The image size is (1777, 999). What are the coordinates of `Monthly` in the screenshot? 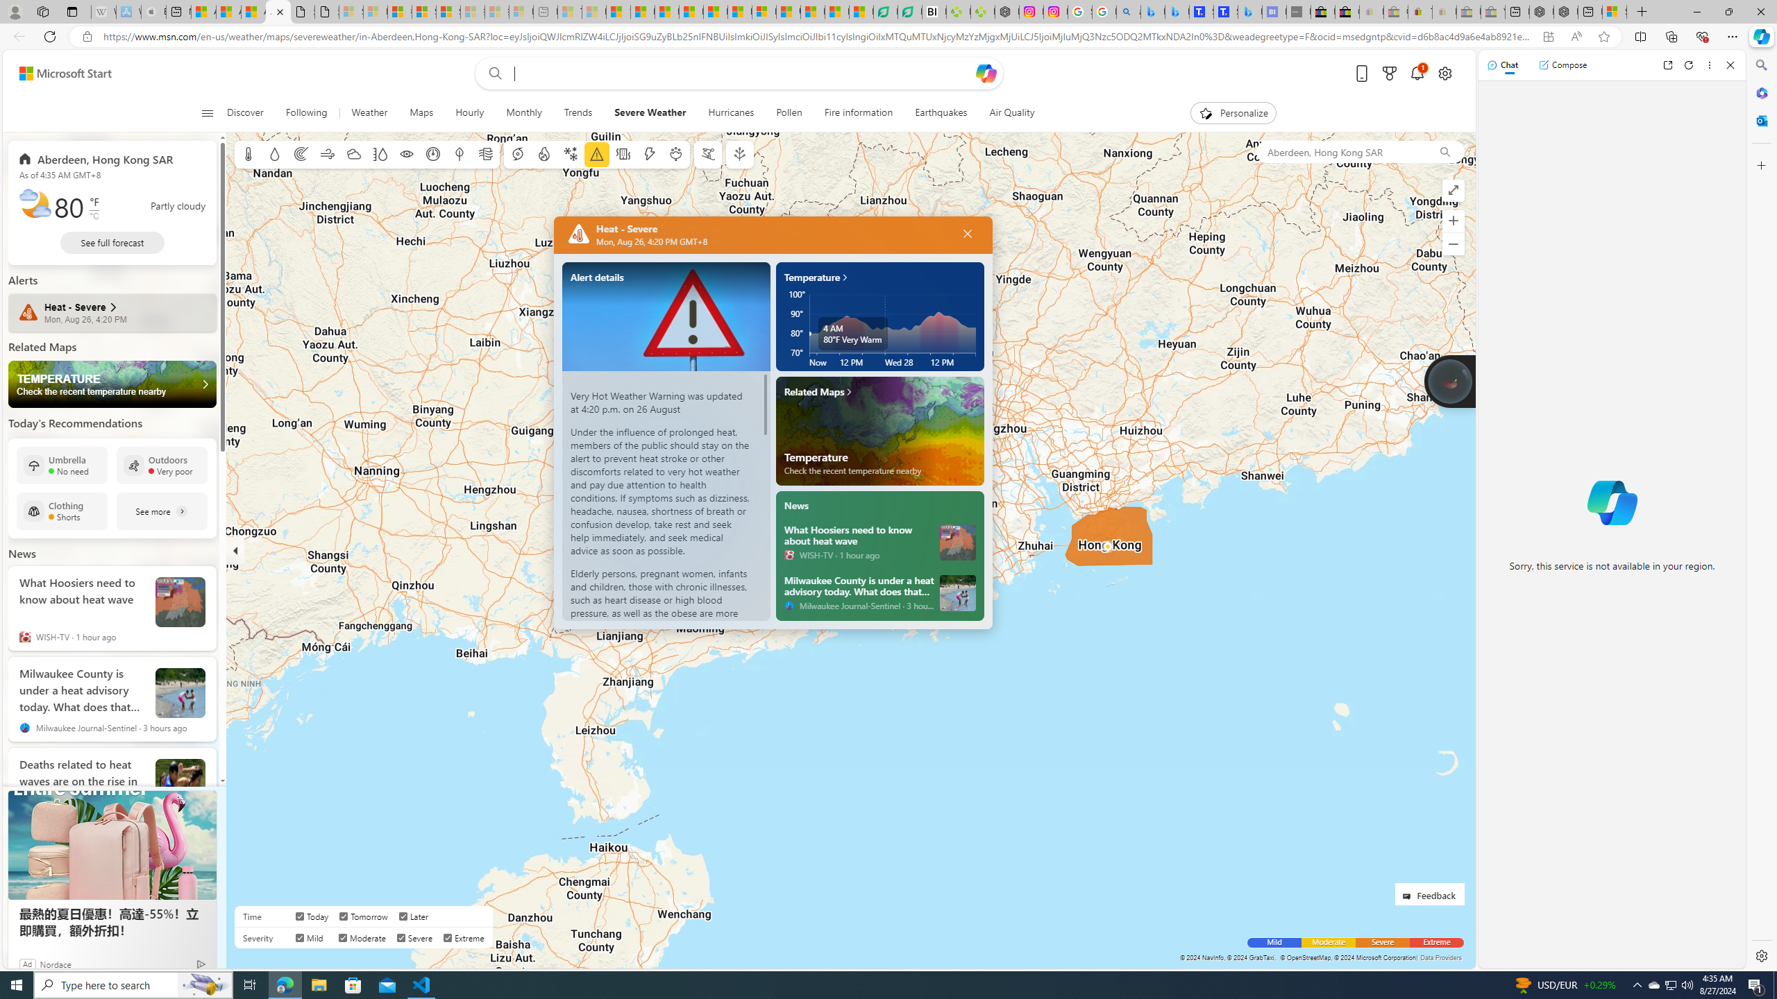 It's located at (524, 113).